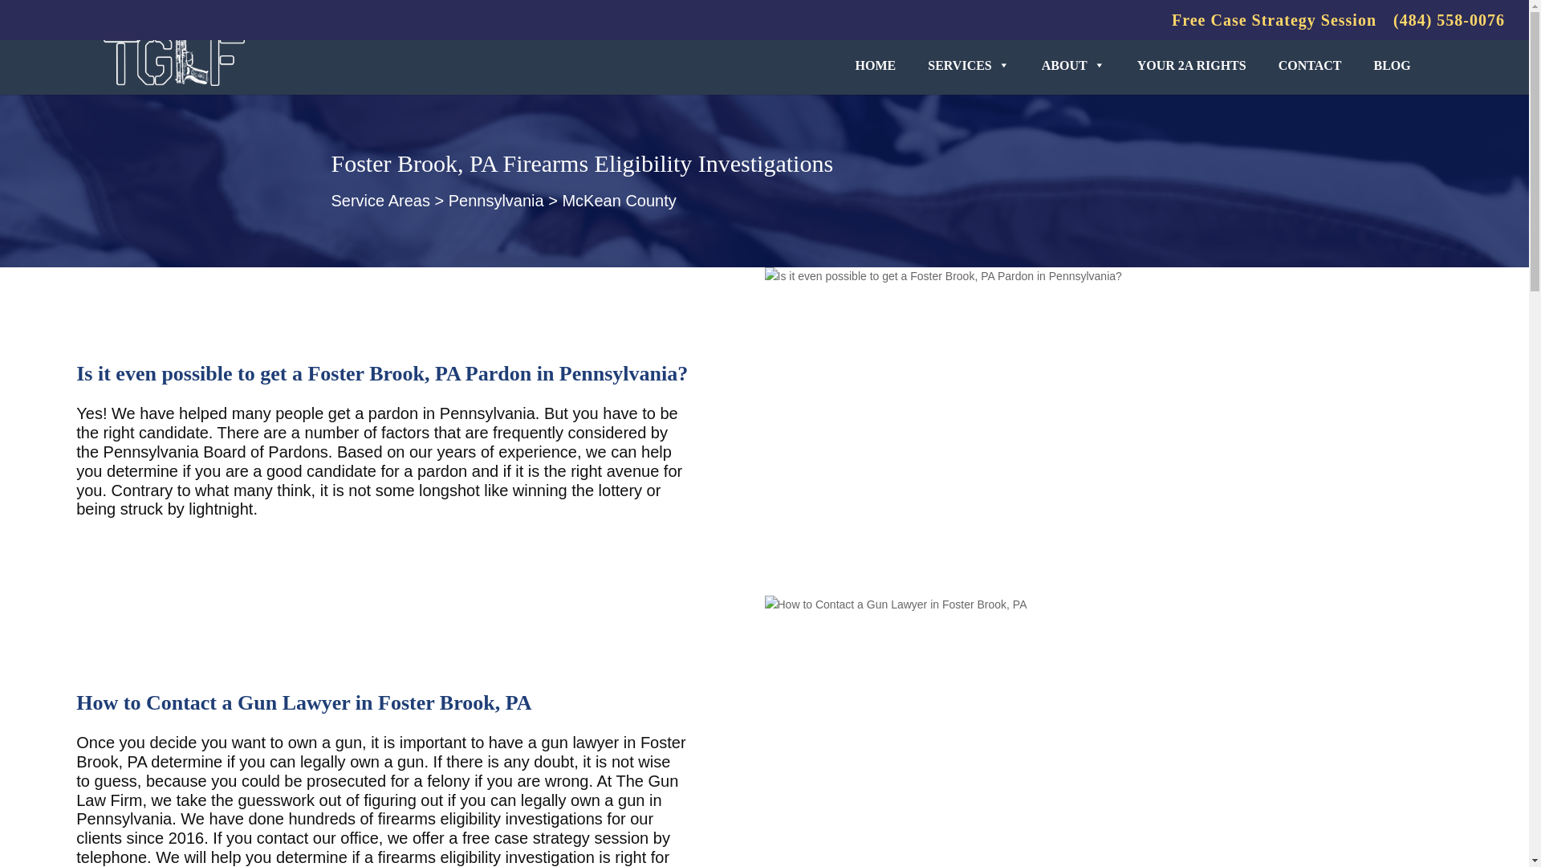 The height and width of the screenshot is (867, 1541). Describe the element at coordinates (1273, 26) in the screenshot. I see `Free Case Strategy Session` at that location.